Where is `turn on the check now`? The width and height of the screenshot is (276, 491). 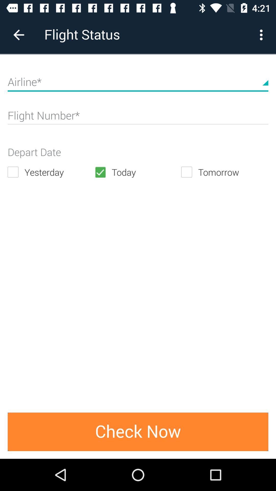
turn on the check now is located at coordinates (138, 432).